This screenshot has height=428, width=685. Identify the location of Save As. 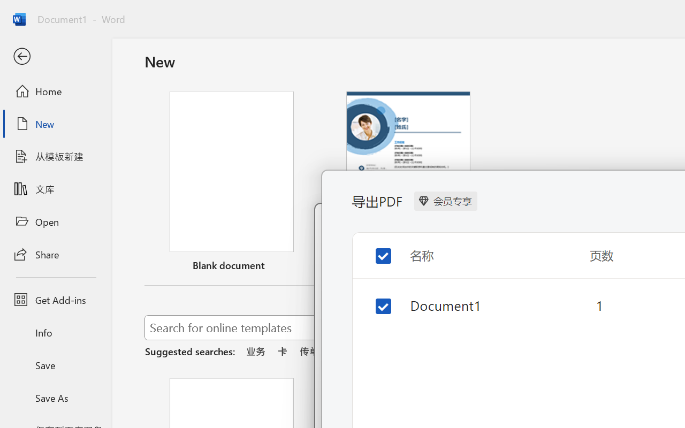
(56, 398).